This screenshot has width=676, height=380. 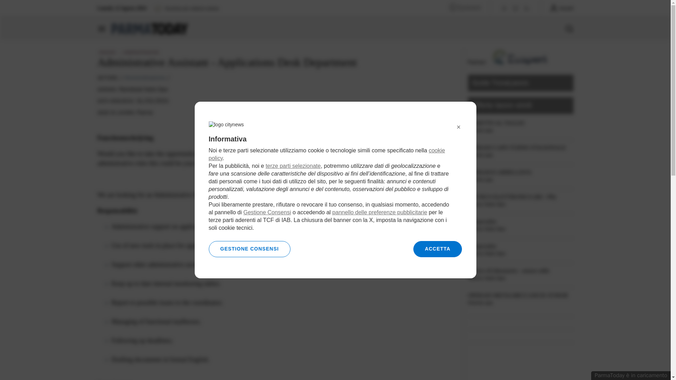 I want to click on Annunci lavoro amministrazione Parma, so click(x=144, y=77).